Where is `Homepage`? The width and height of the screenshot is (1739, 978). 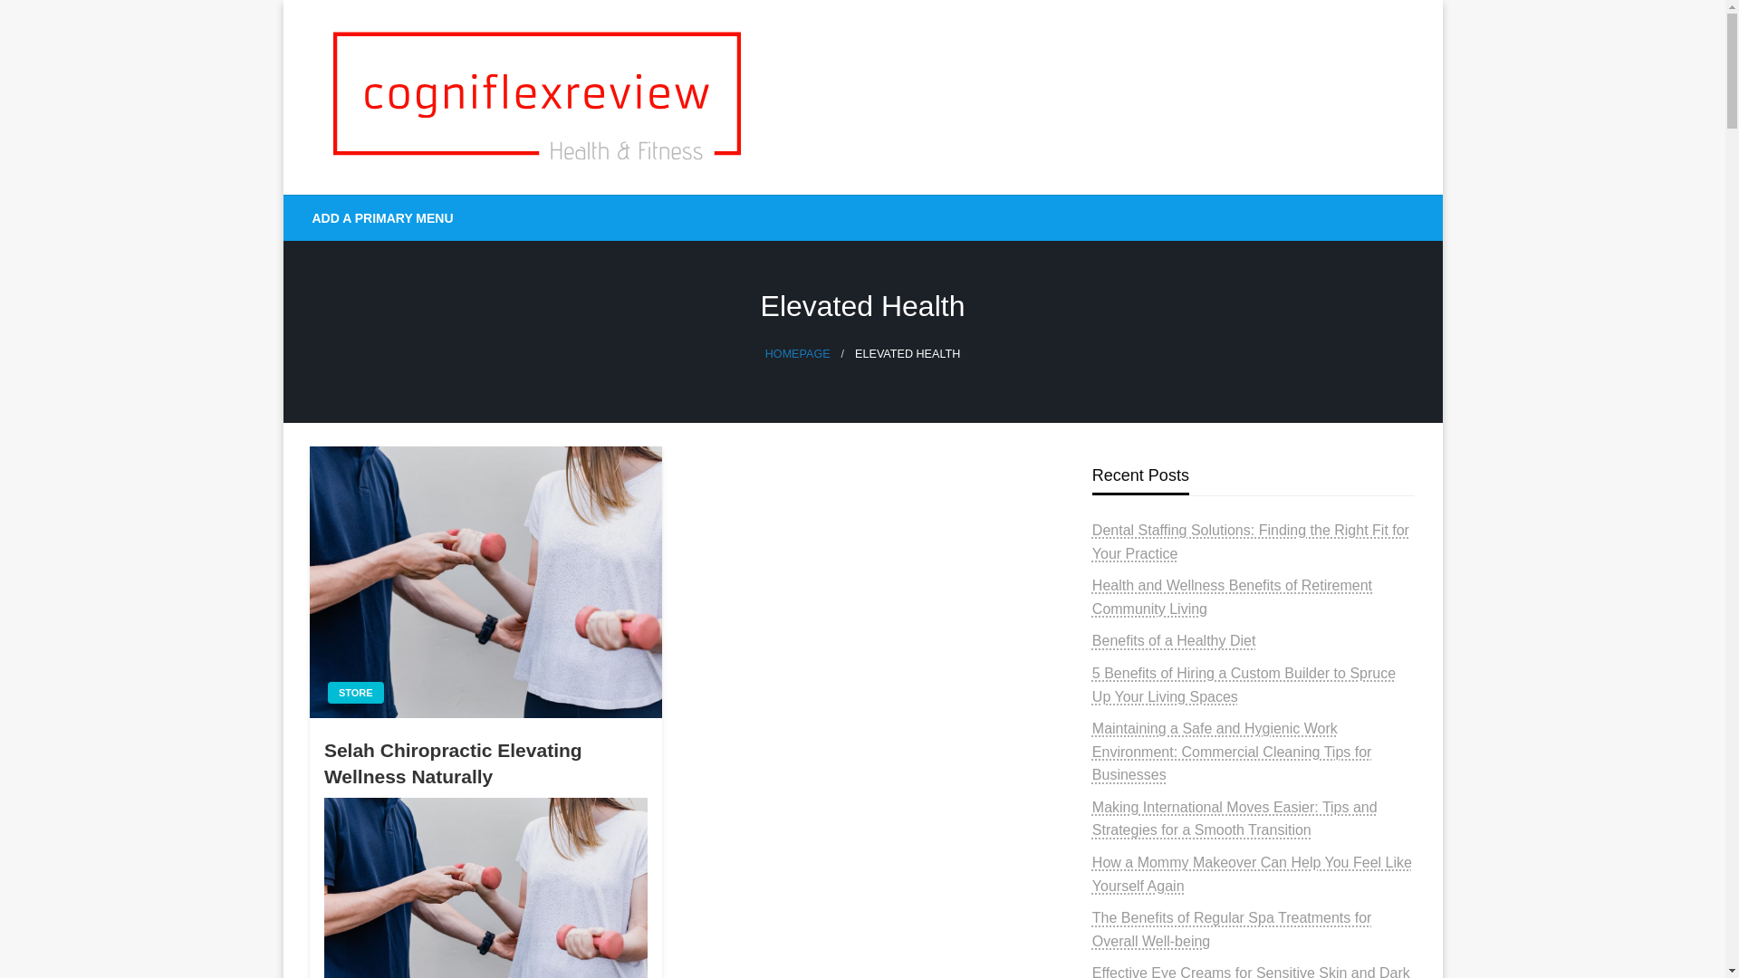 Homepage is located at coordinates (797, 354).